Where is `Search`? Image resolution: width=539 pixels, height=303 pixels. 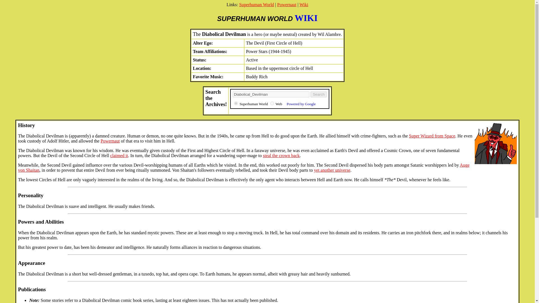
Search is located at coordinates (318, 94).